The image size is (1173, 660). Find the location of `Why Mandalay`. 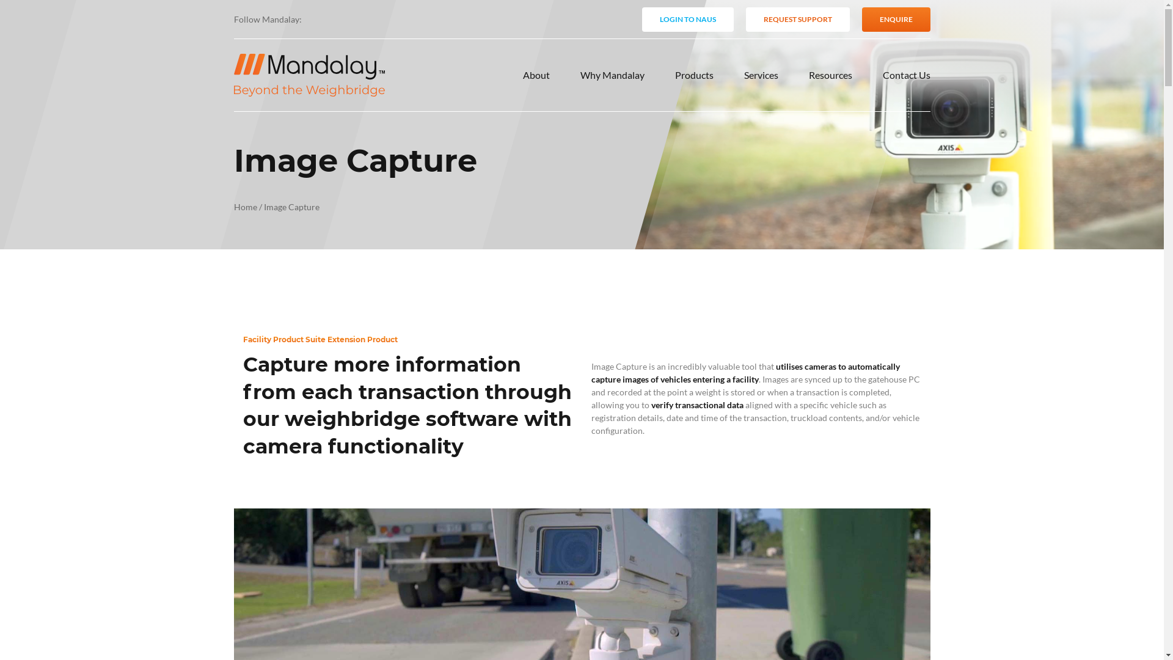

Why Mandalay is located at coordinates (612, 75).